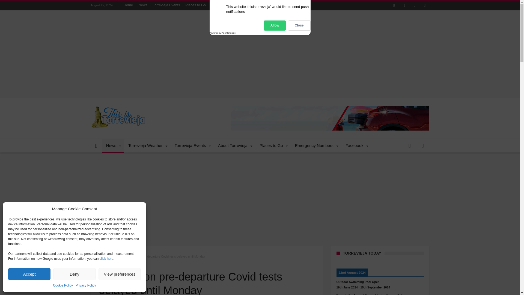  I want to click on click here, so click(106, 258).